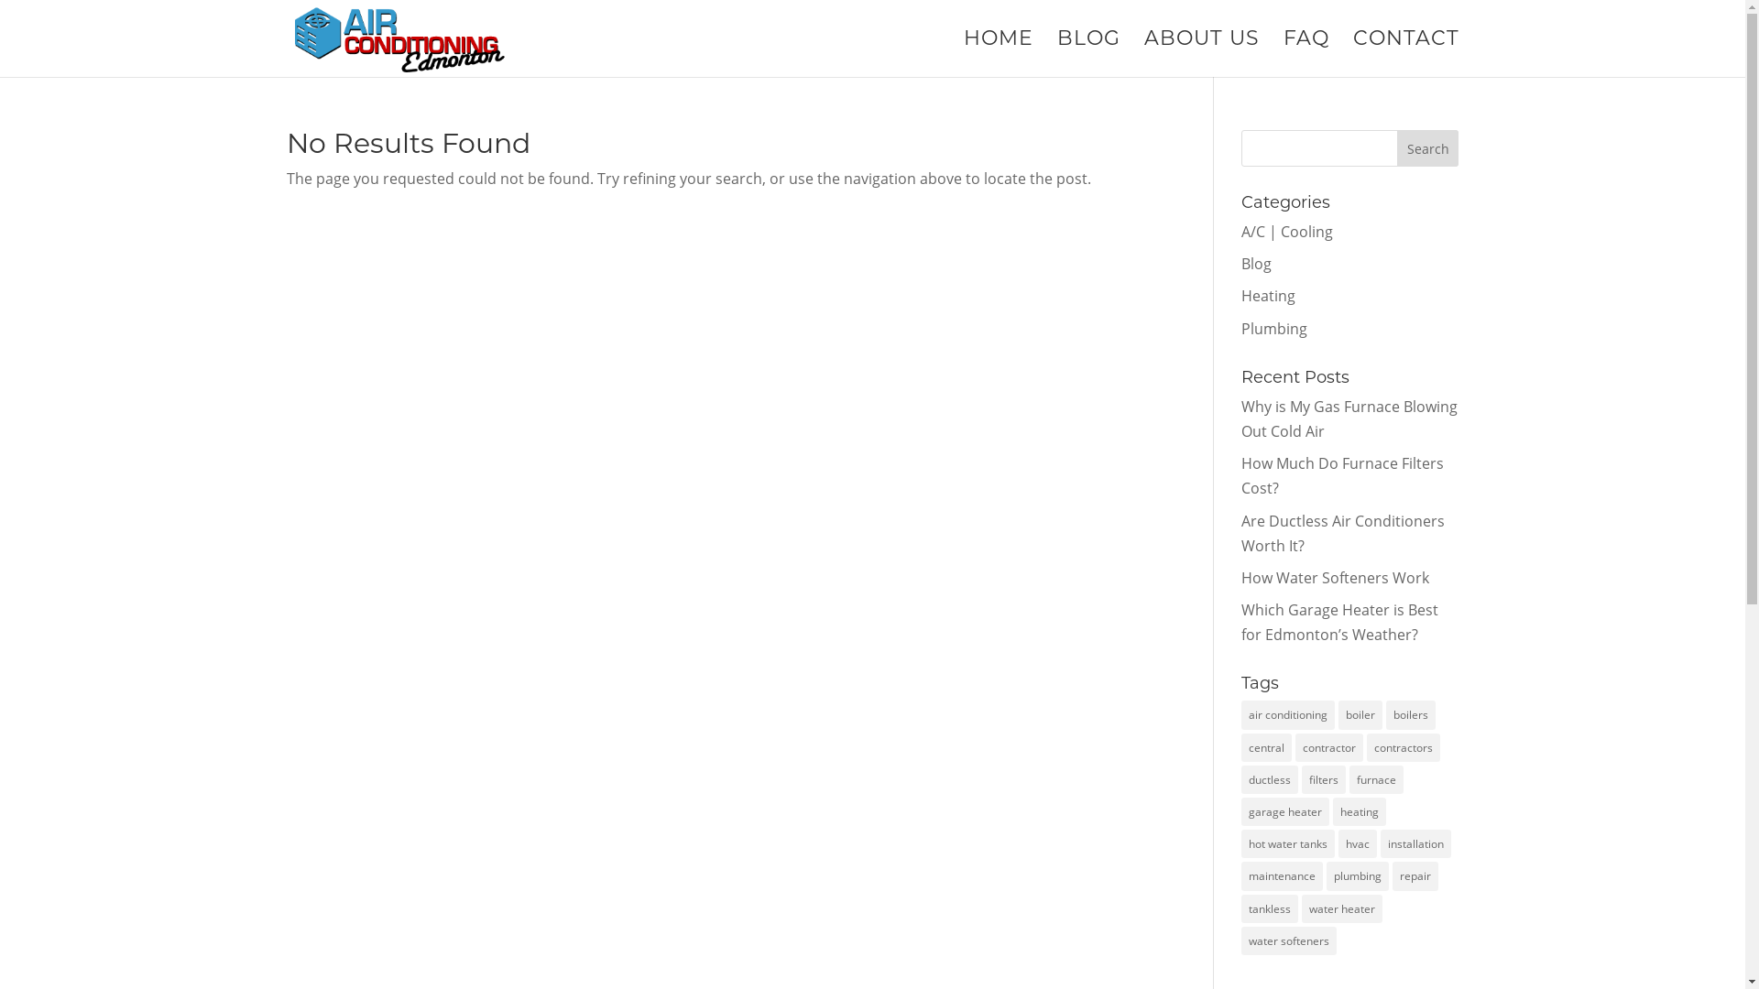 The image size is (1759, 989). I want to click on central, so click(1266, 747).